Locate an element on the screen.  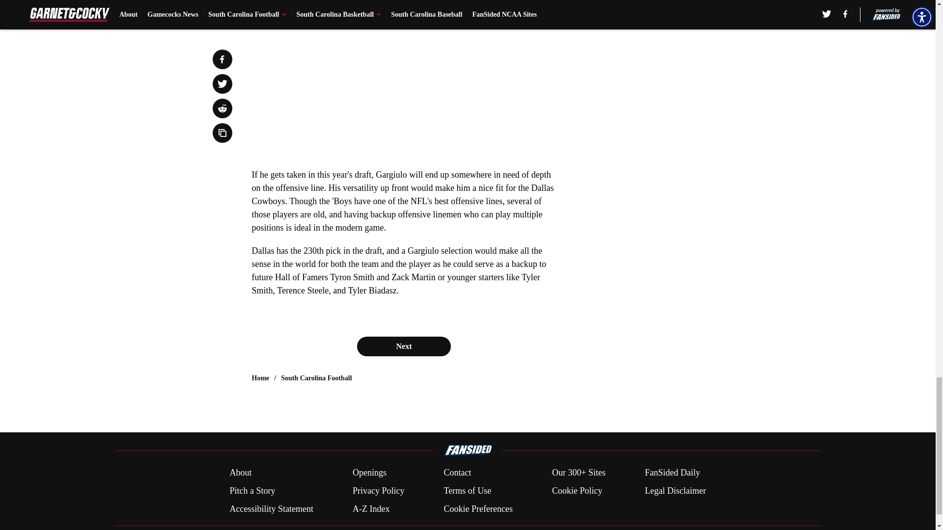
Pitch a Story is located at coordinates (252, 491).